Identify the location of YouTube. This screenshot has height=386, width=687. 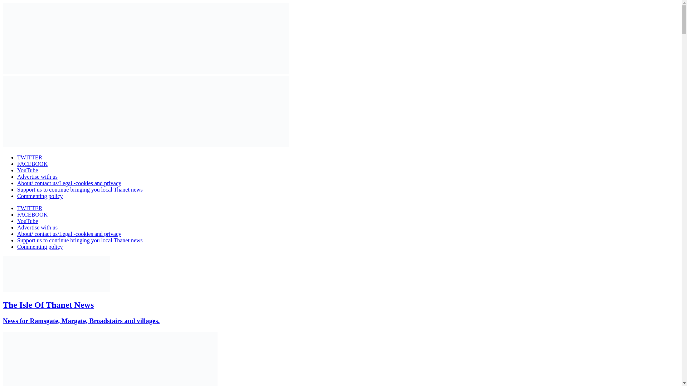
(27, 170).